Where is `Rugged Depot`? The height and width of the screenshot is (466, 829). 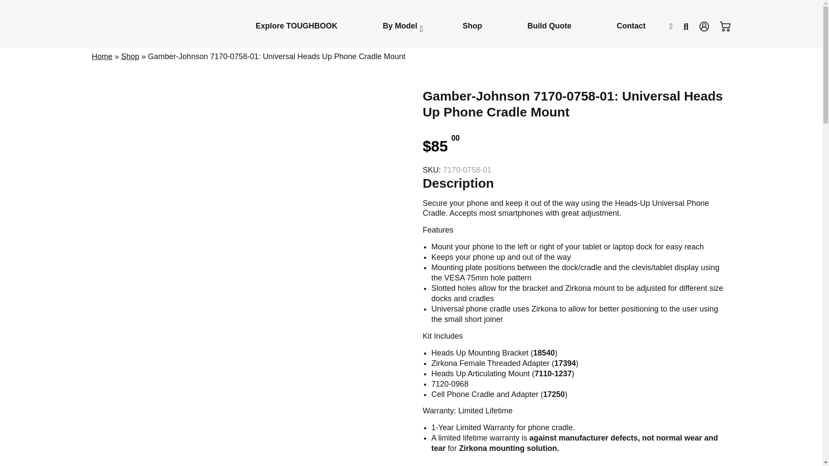 Rugged Depot is located at coordinates (139, 18).